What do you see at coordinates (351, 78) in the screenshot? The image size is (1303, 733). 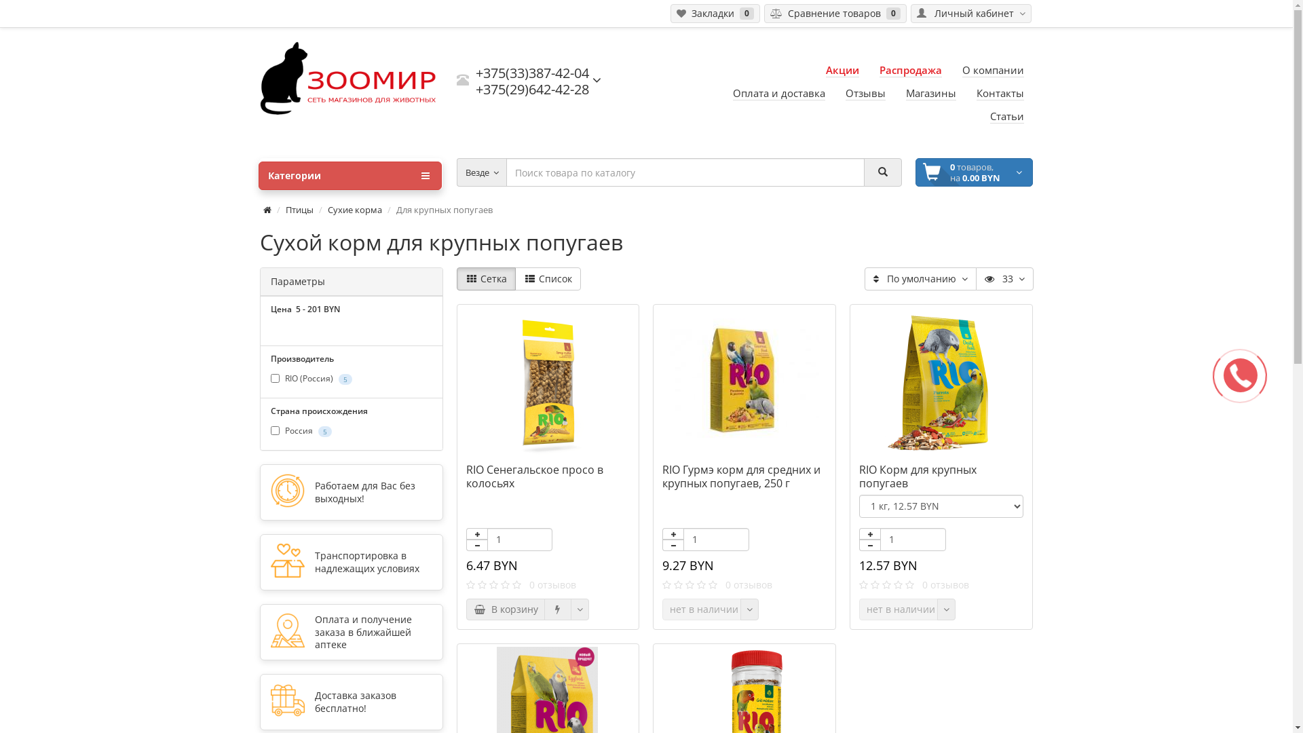 I see `Zoo1` at bounding box center [351, 78].